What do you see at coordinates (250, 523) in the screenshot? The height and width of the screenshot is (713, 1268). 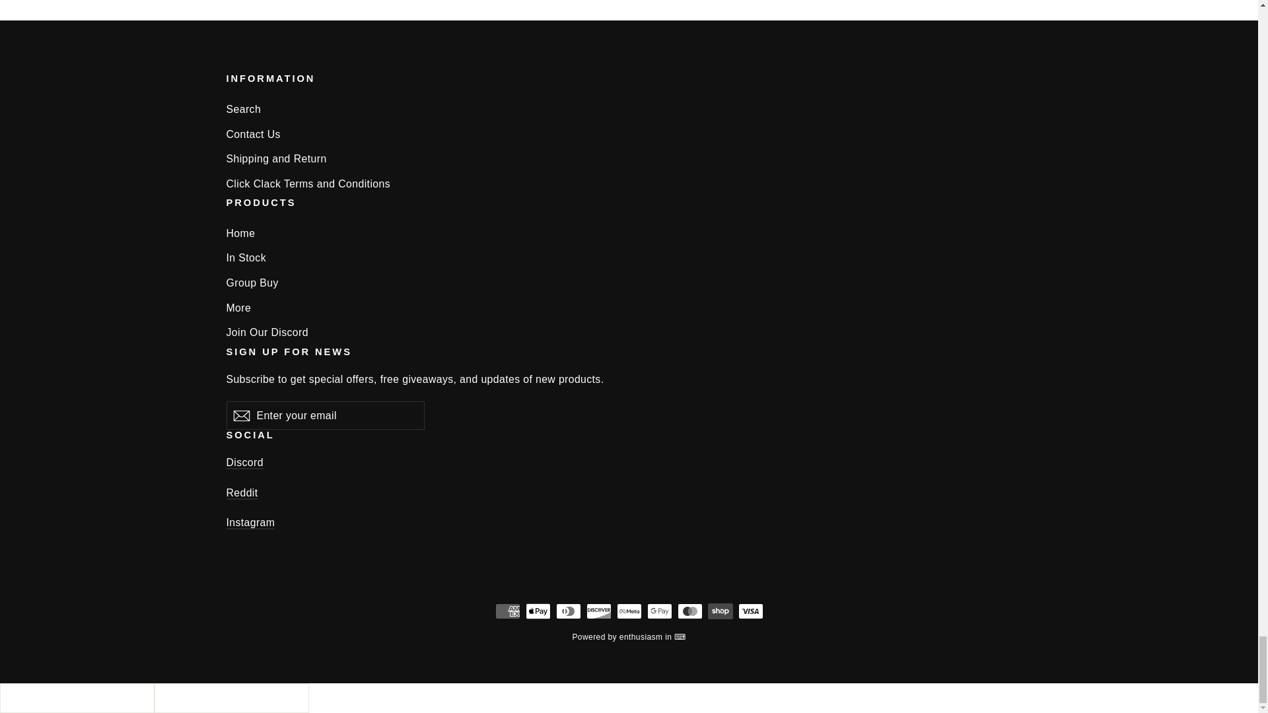 I see `ClickClack.io Instagram` at bounding box center [250, 523].